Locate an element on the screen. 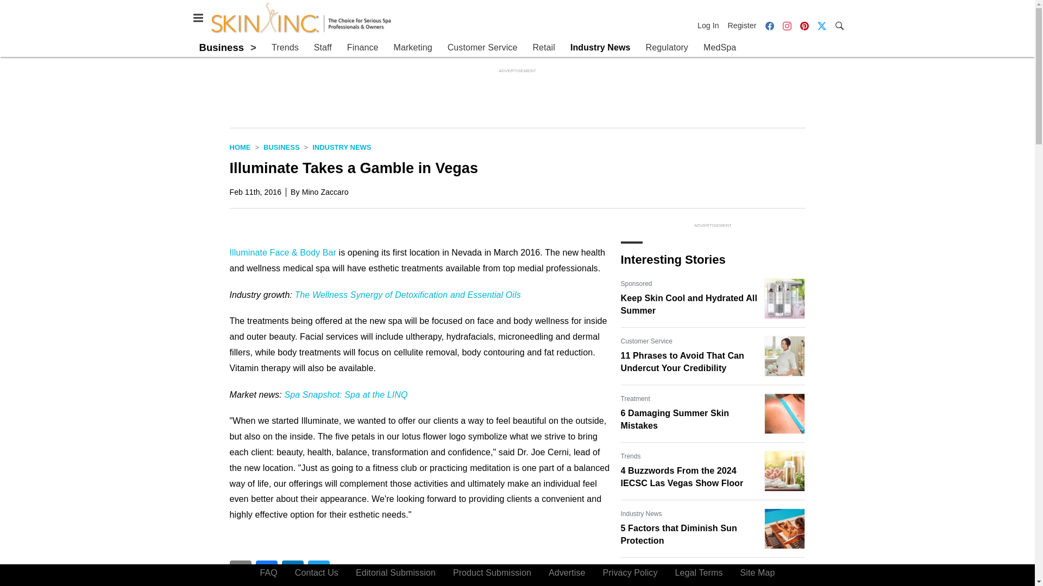  Retail is located at coordinates (543, 48).